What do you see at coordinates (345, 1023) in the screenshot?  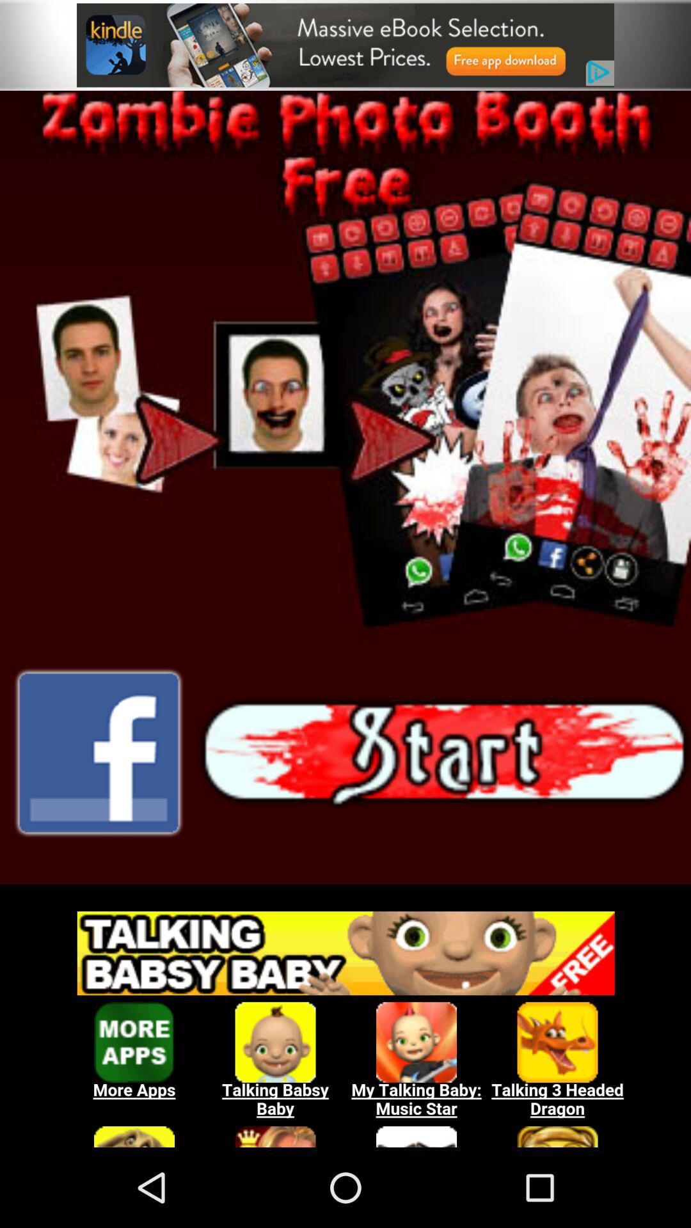 I see `sponsor advertisement for talking babsy baby and other related games` at bounding box center [345, 1023].